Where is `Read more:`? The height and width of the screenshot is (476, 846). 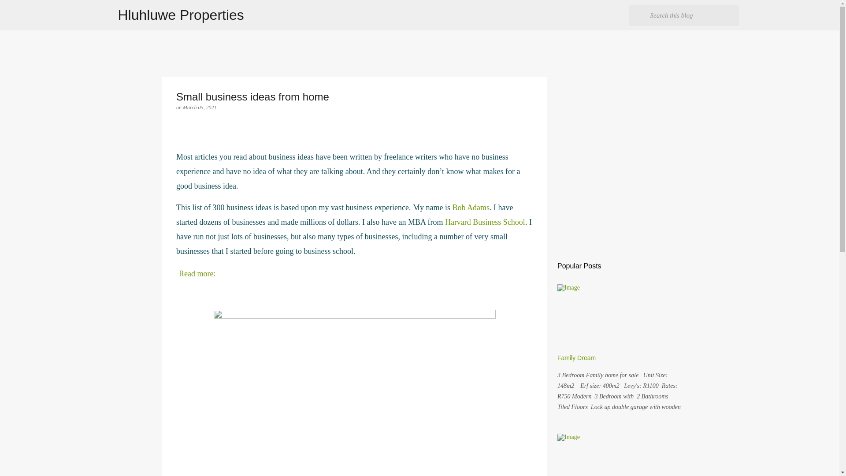 Read more: is located at coordinates (197, 273).